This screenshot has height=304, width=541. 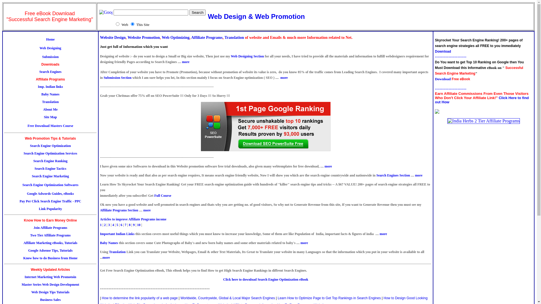 What do you see at coordinates (50, 102) in the screenshot?
I see `Translation` at bounding box center [50, 102].